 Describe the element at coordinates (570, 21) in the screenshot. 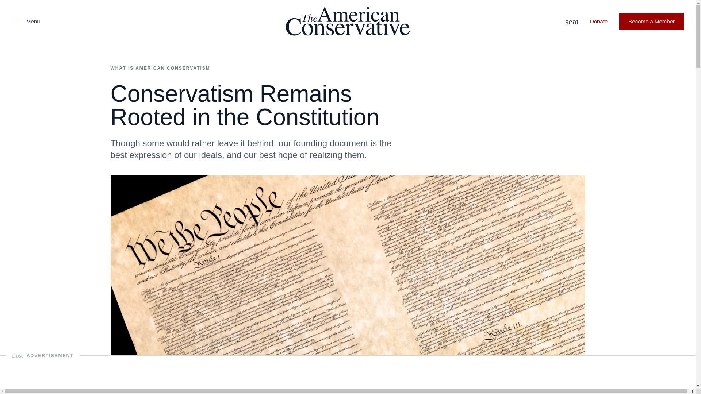

I see `search` at that location.